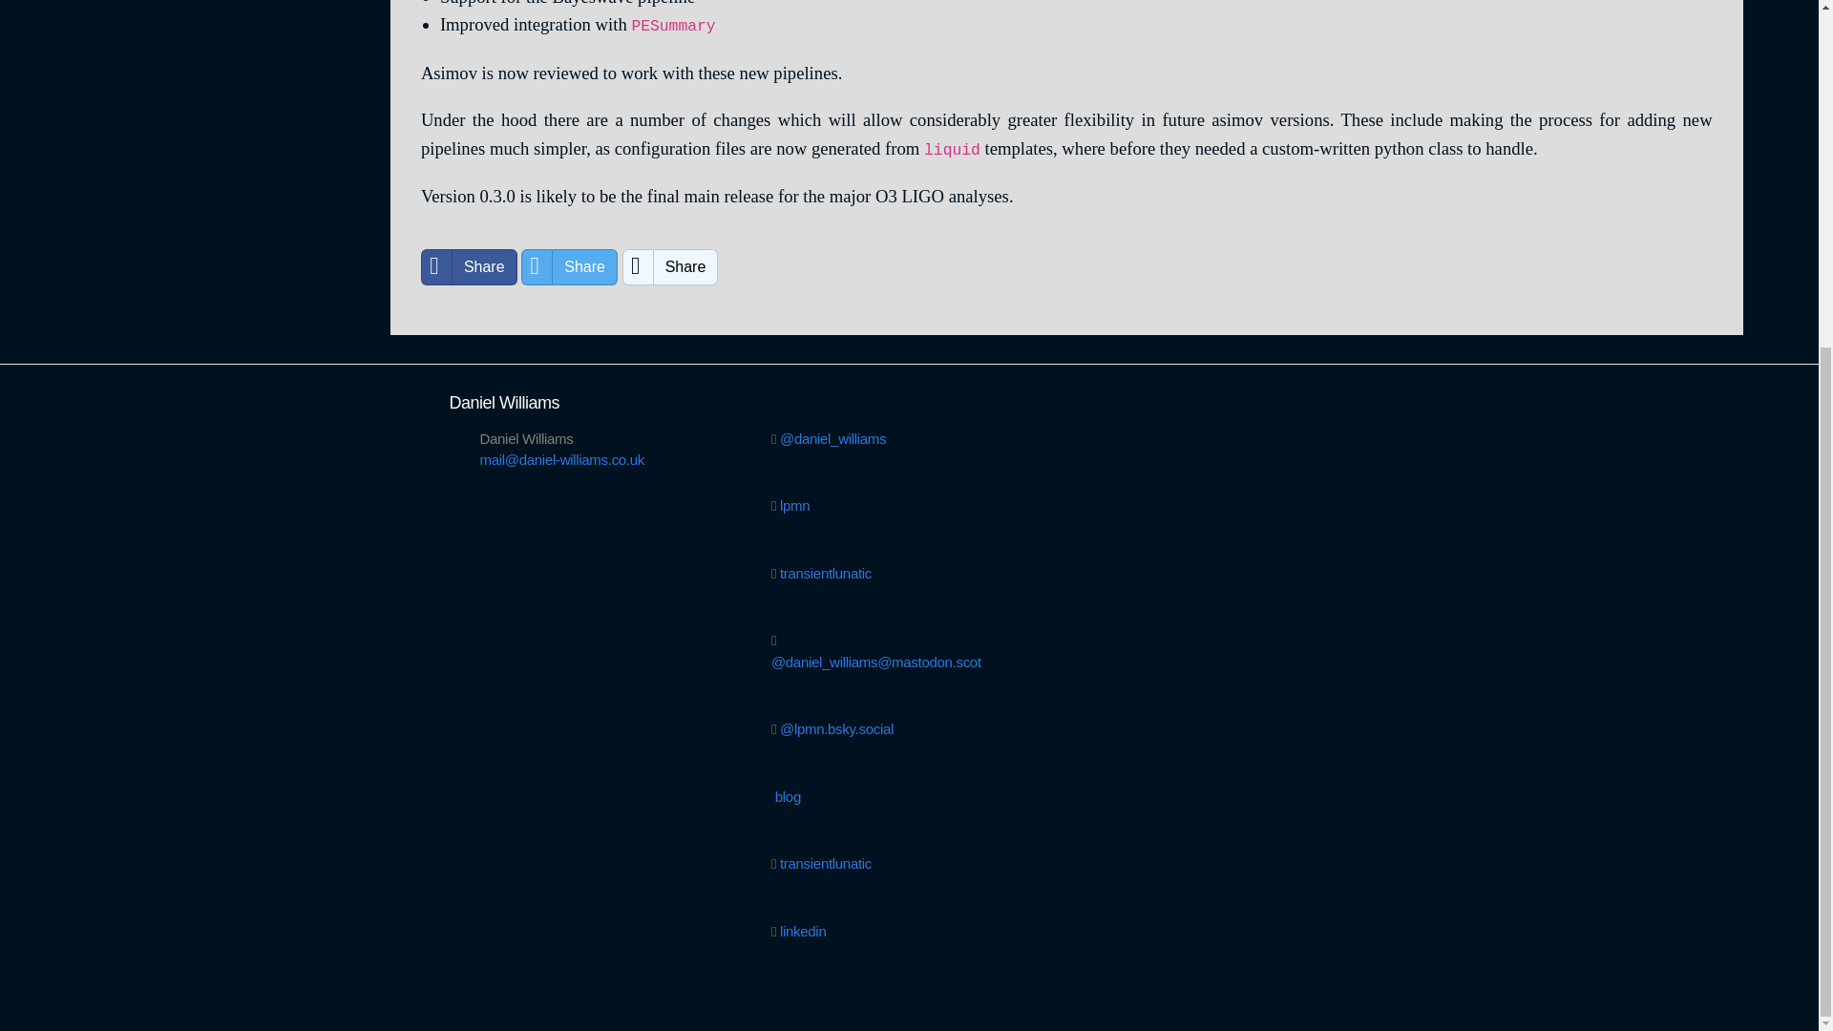  Describe the element at coordinates (826, 863) in the screenshot. I see `transientlunatic` at that location.